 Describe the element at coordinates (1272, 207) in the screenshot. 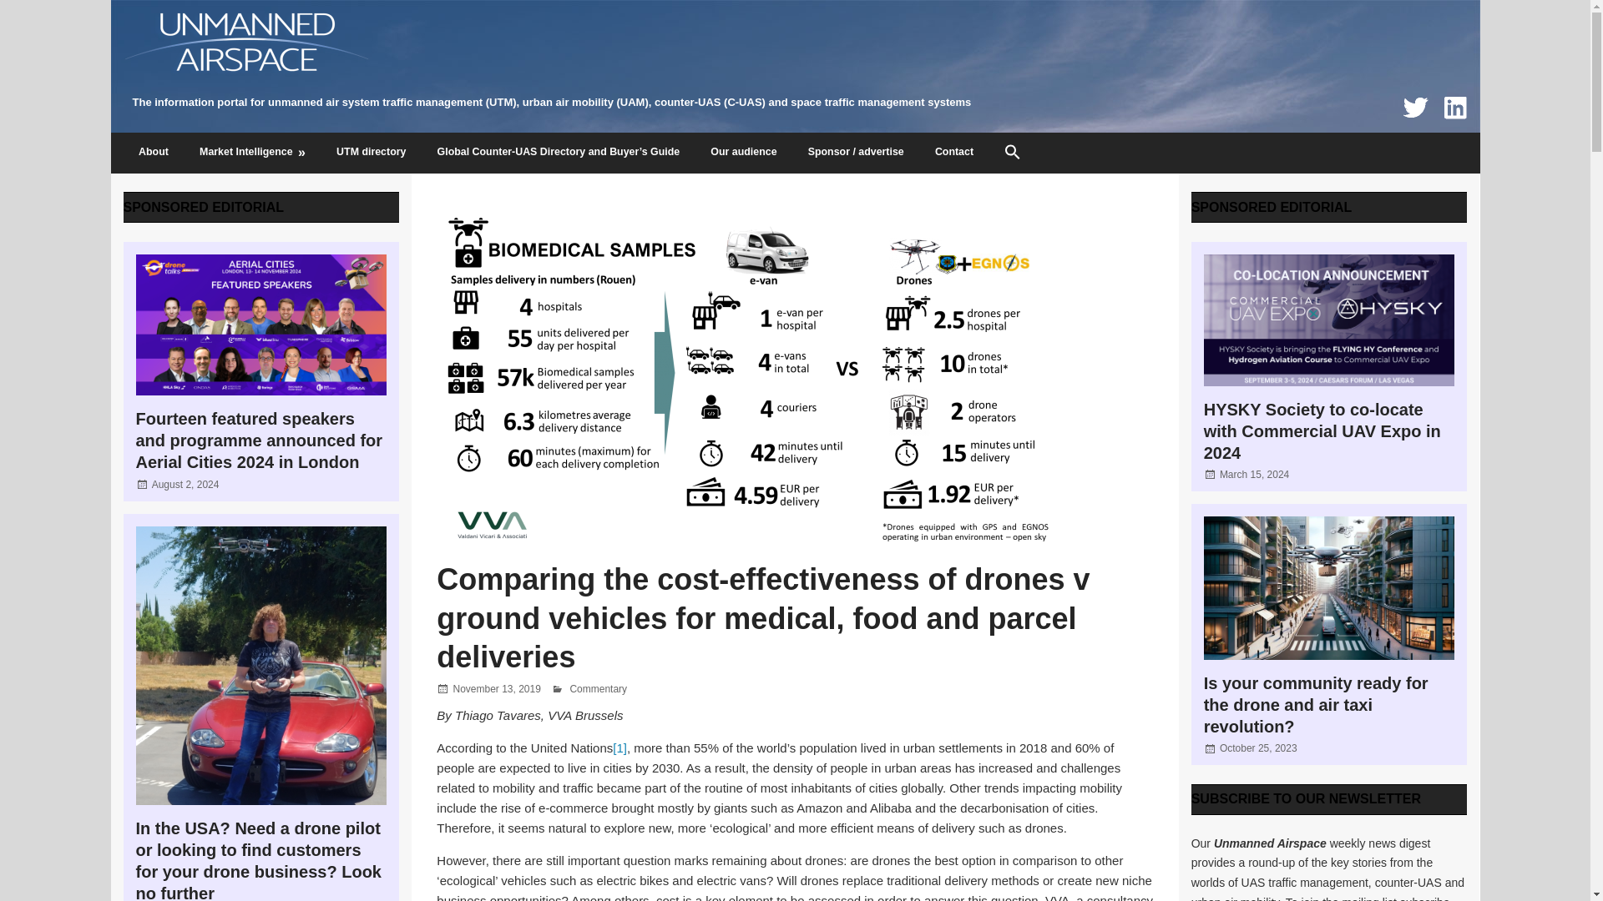

I see `View all posts from category Sponsored editorial 2` at that location.